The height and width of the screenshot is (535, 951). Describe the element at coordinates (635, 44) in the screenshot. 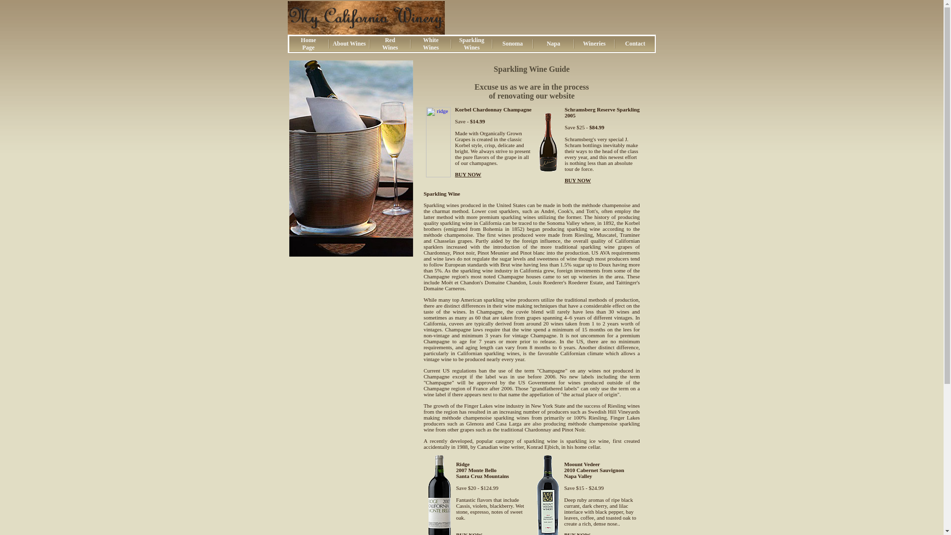

I see `Contact` at that location.